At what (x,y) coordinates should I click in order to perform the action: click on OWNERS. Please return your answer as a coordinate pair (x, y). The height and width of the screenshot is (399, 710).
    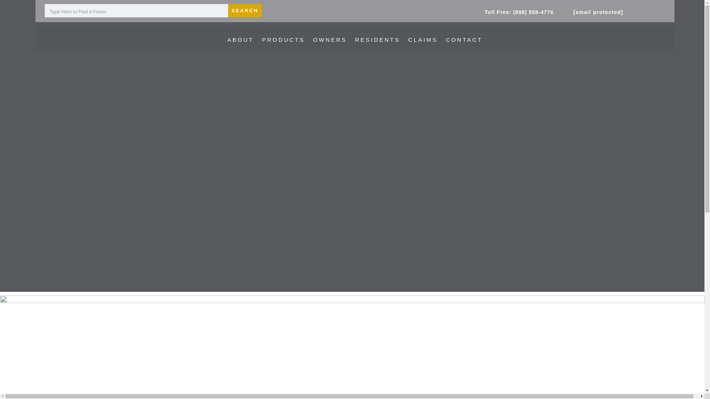
    Looking at the image, I should click on (330, 40).